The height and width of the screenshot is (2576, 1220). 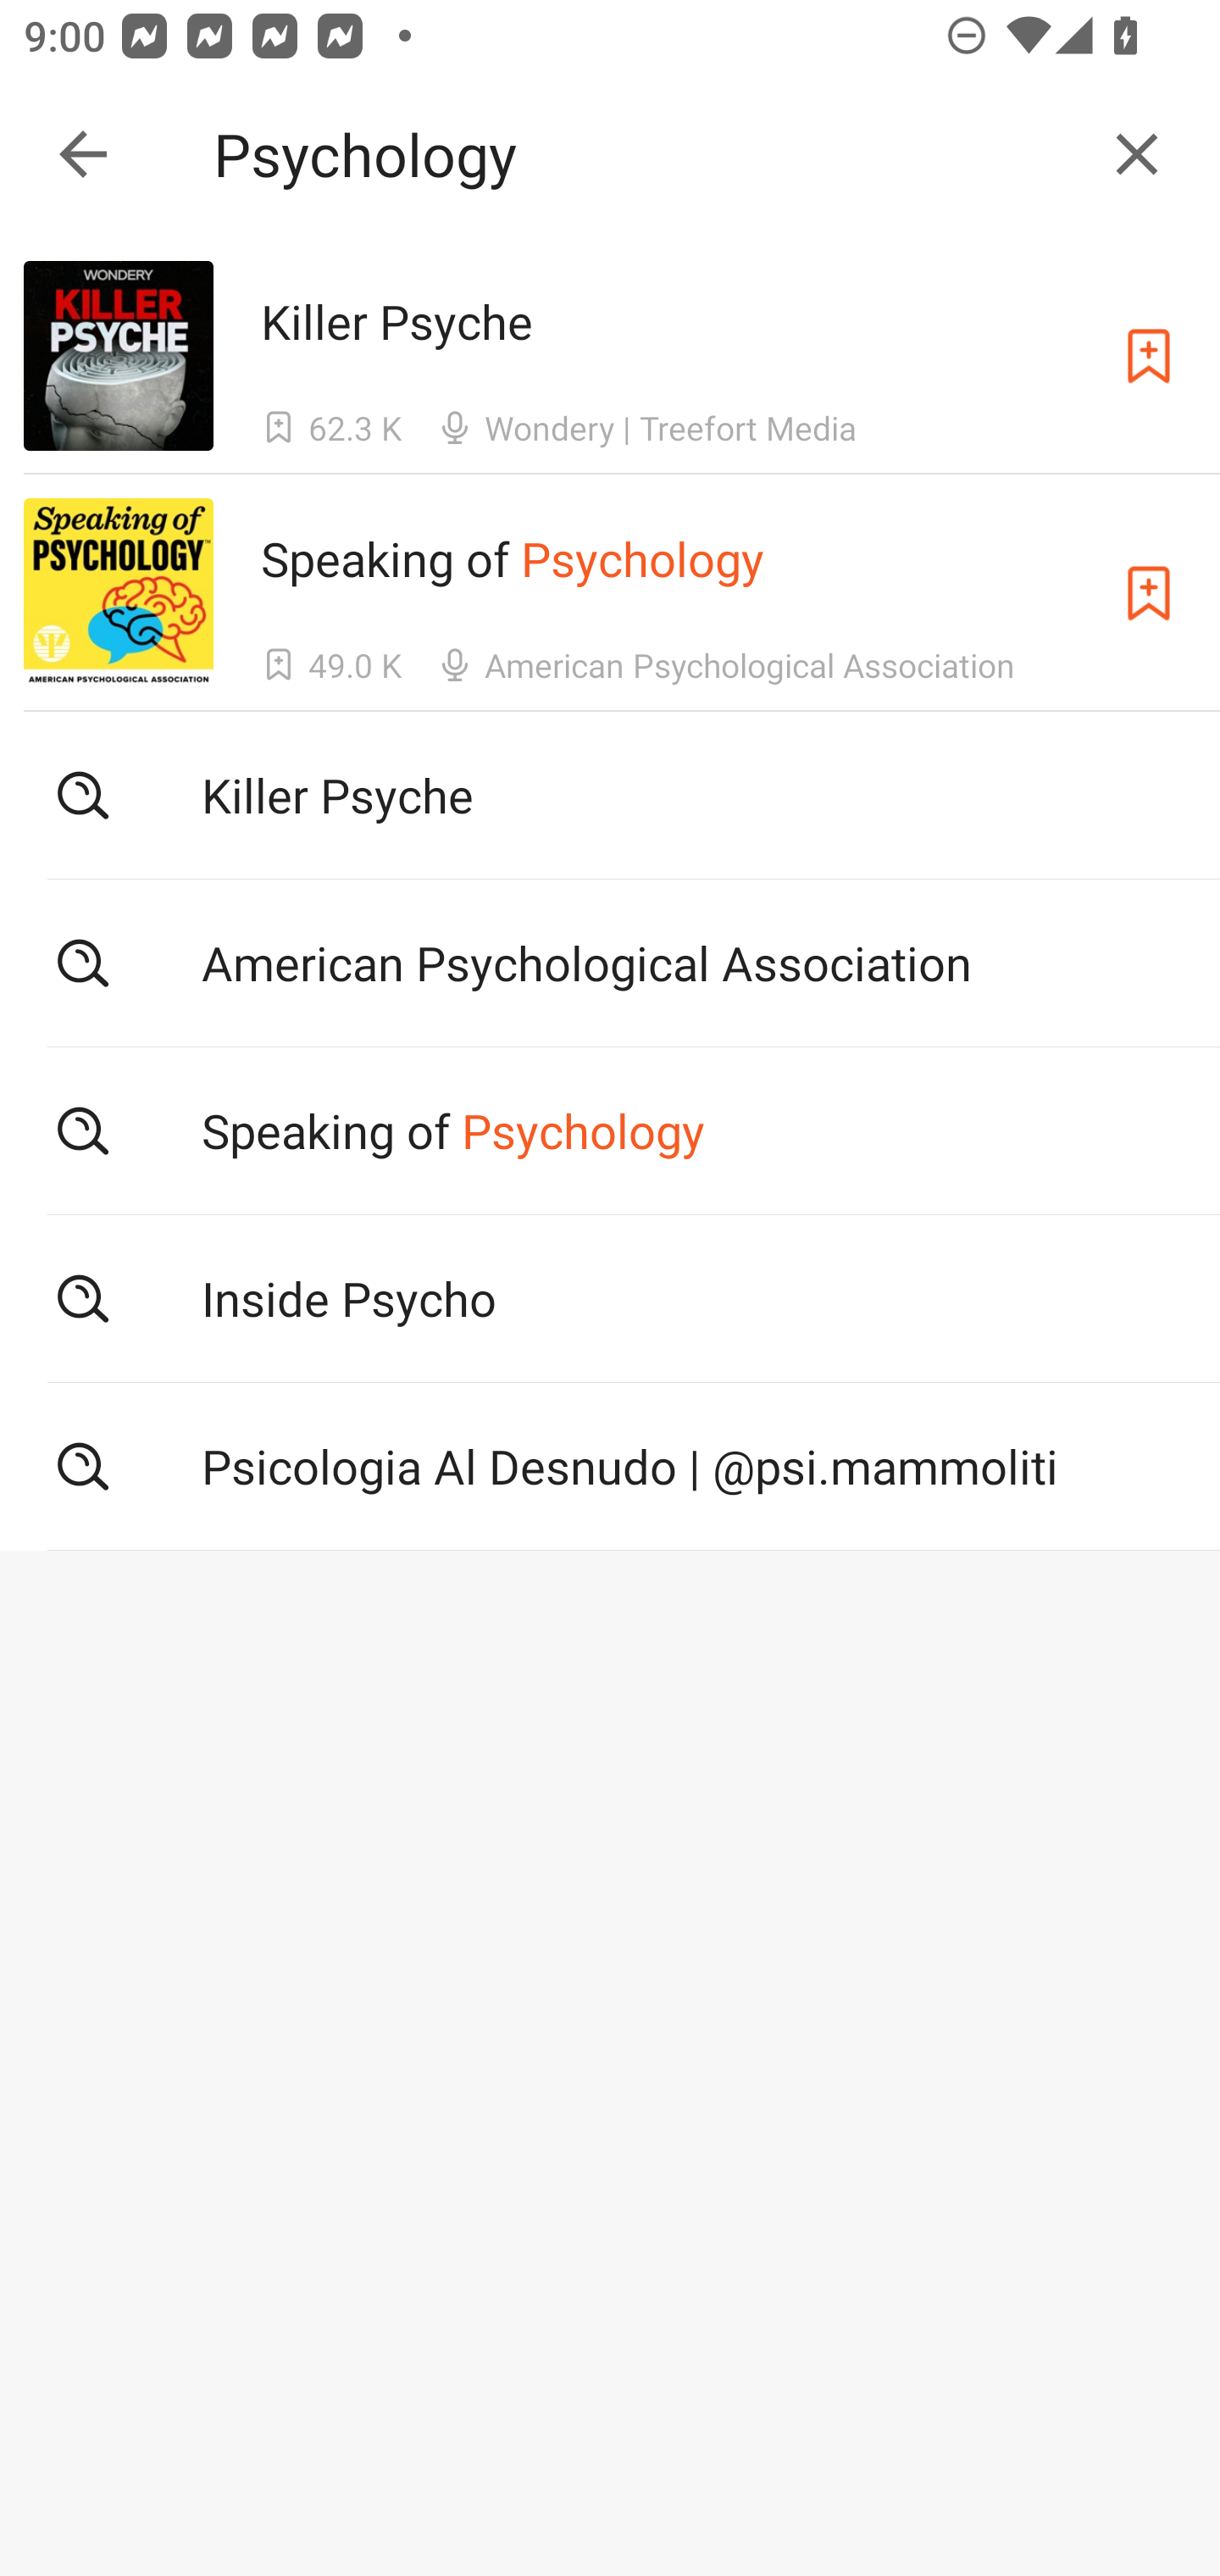 What do you see at coordinates (1149, 591) in the screenshot?
I see `Subscribe` at bounding box center [1149, 591].